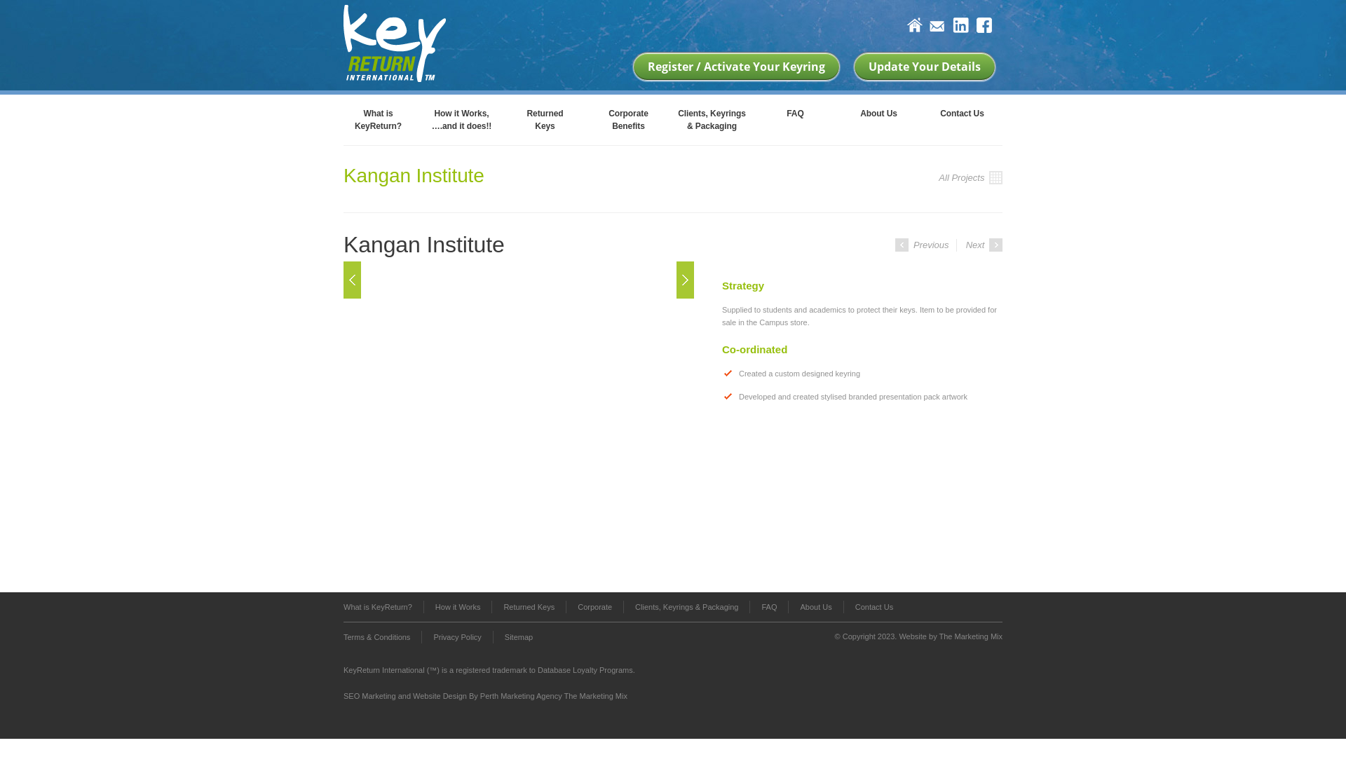  What do you see at coordinates (815, 607) in the screenshot?
I see `About Us` at bounding box center [815, 607].